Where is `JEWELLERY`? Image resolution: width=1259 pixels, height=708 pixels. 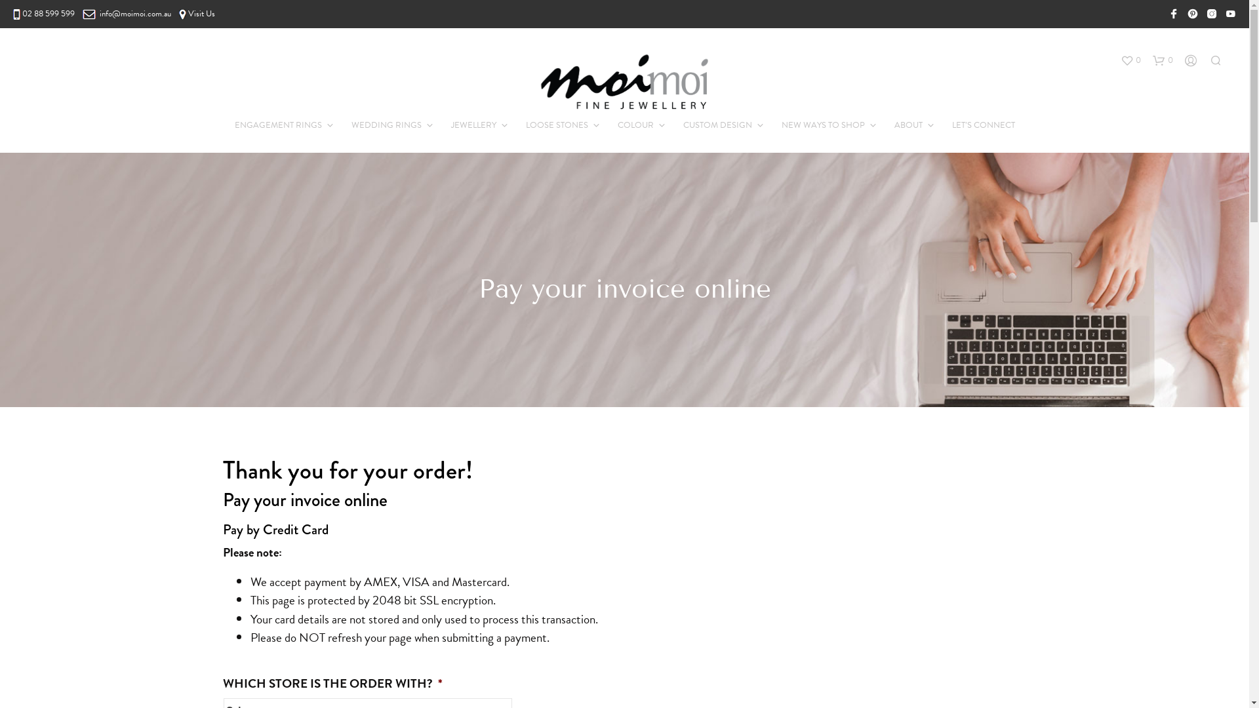
JEWELLERY is located at coordinates (473, 126).